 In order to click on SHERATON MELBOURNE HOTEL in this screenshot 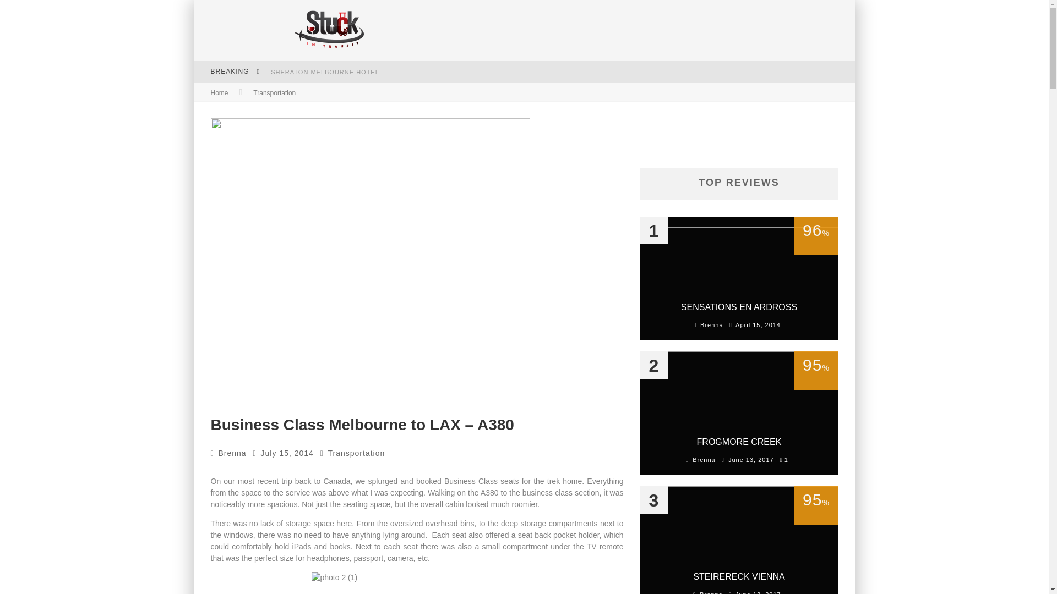, I will do `click(325, 72)`.